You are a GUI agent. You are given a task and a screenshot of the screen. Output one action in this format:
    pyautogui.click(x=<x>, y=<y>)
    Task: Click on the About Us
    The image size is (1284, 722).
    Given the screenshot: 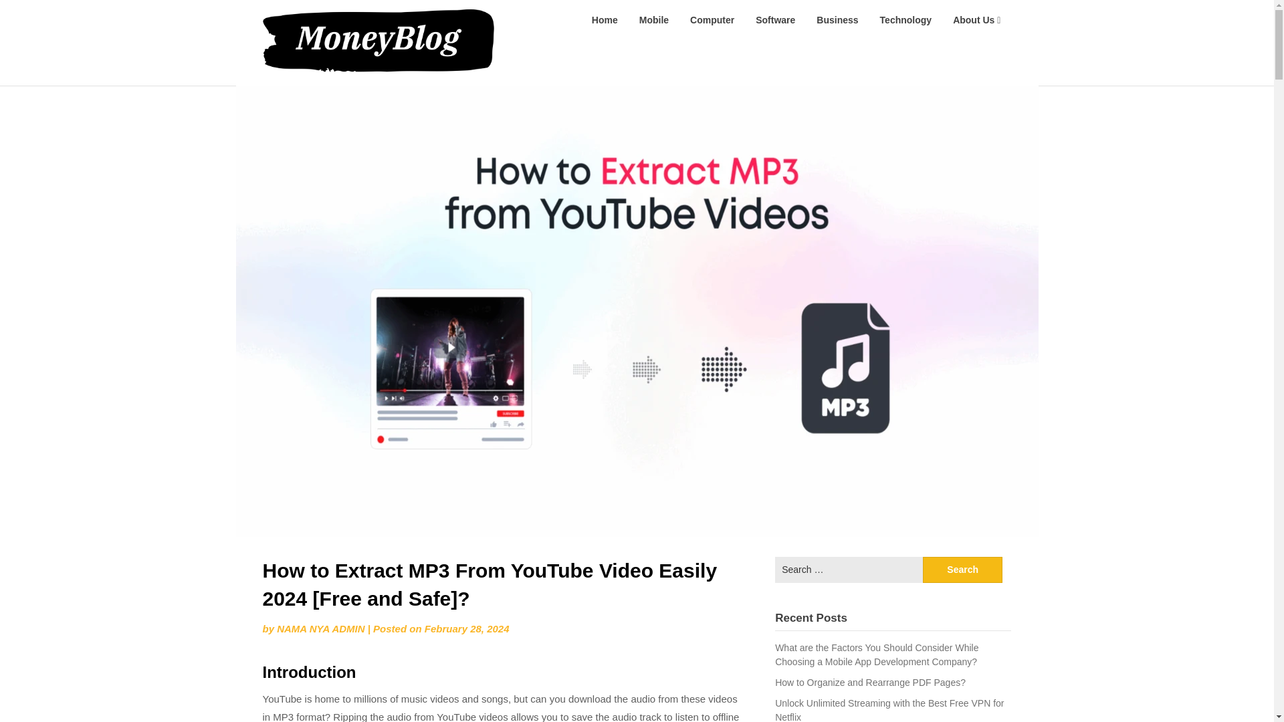 What is the action you would take?
    pyautogui.click(x=976, y=20)
    